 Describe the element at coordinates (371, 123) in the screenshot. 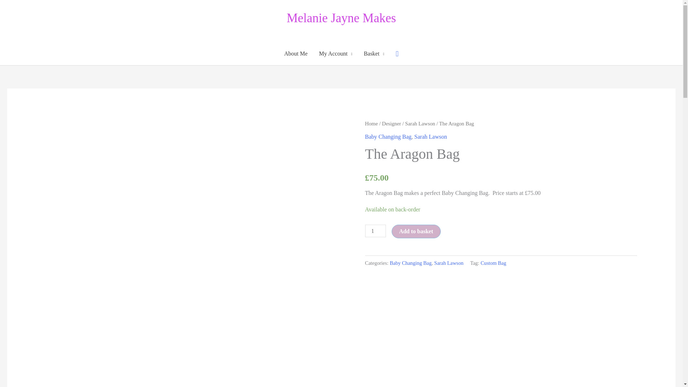

I see `Home` at that location.